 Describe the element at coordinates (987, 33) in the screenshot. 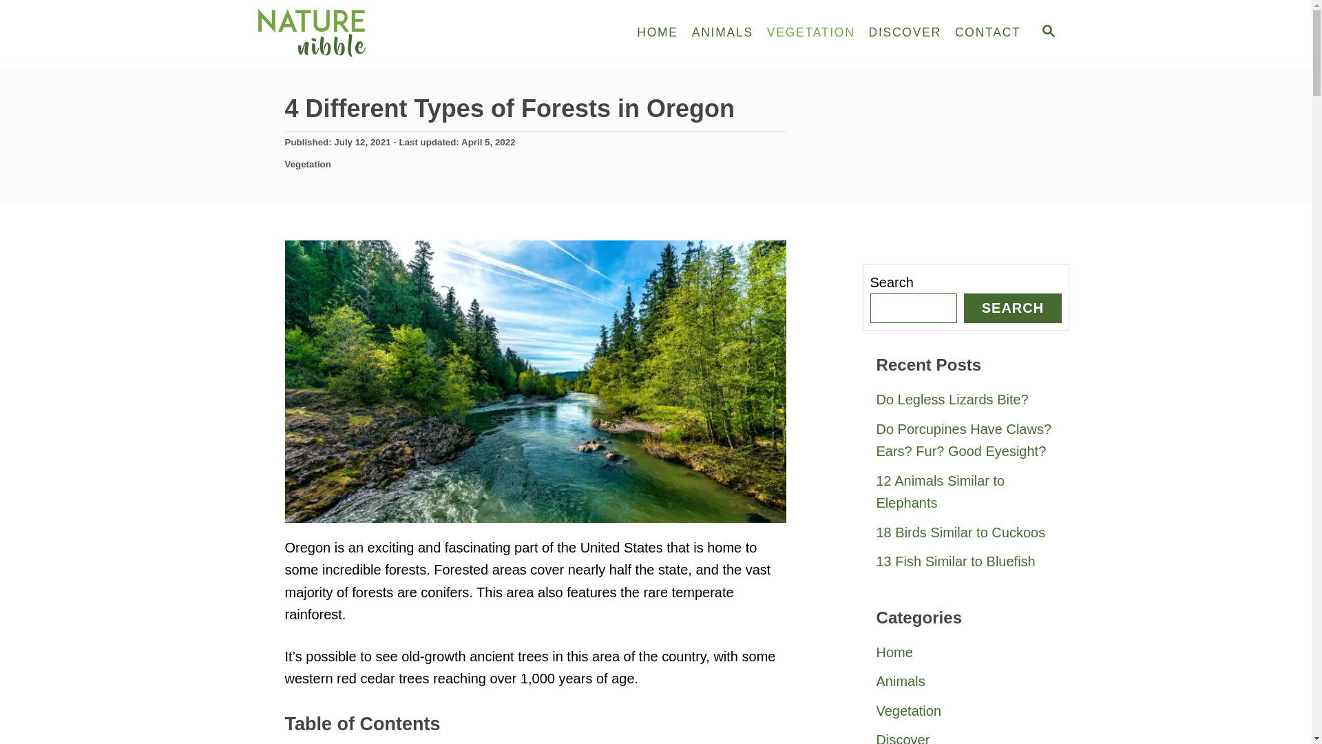

I see `CONTACT` at that location.